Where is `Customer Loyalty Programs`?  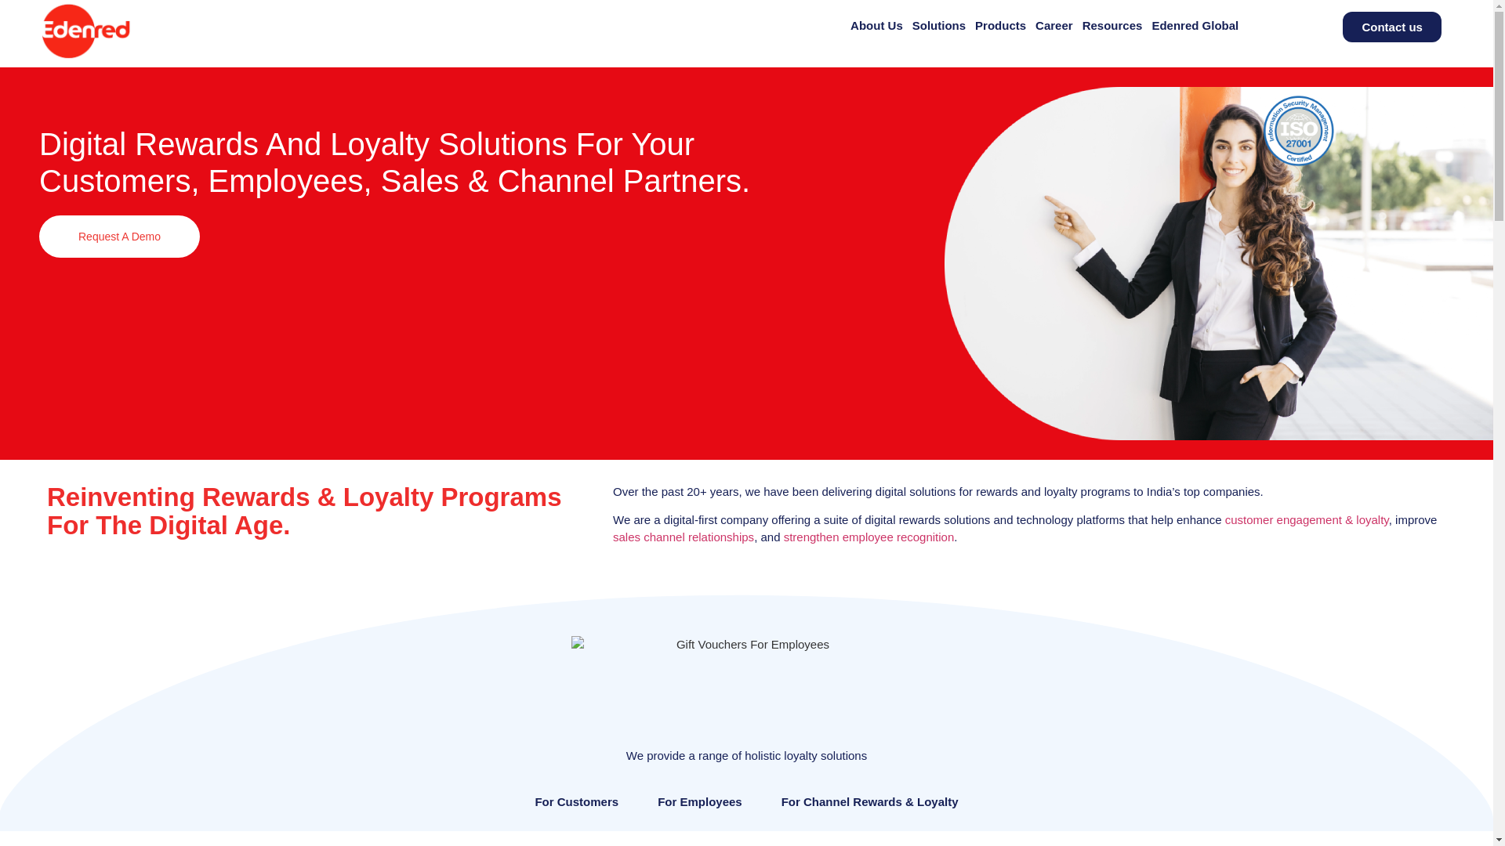 Customer Loyalty Programs is located at coordinates (1307, 519).